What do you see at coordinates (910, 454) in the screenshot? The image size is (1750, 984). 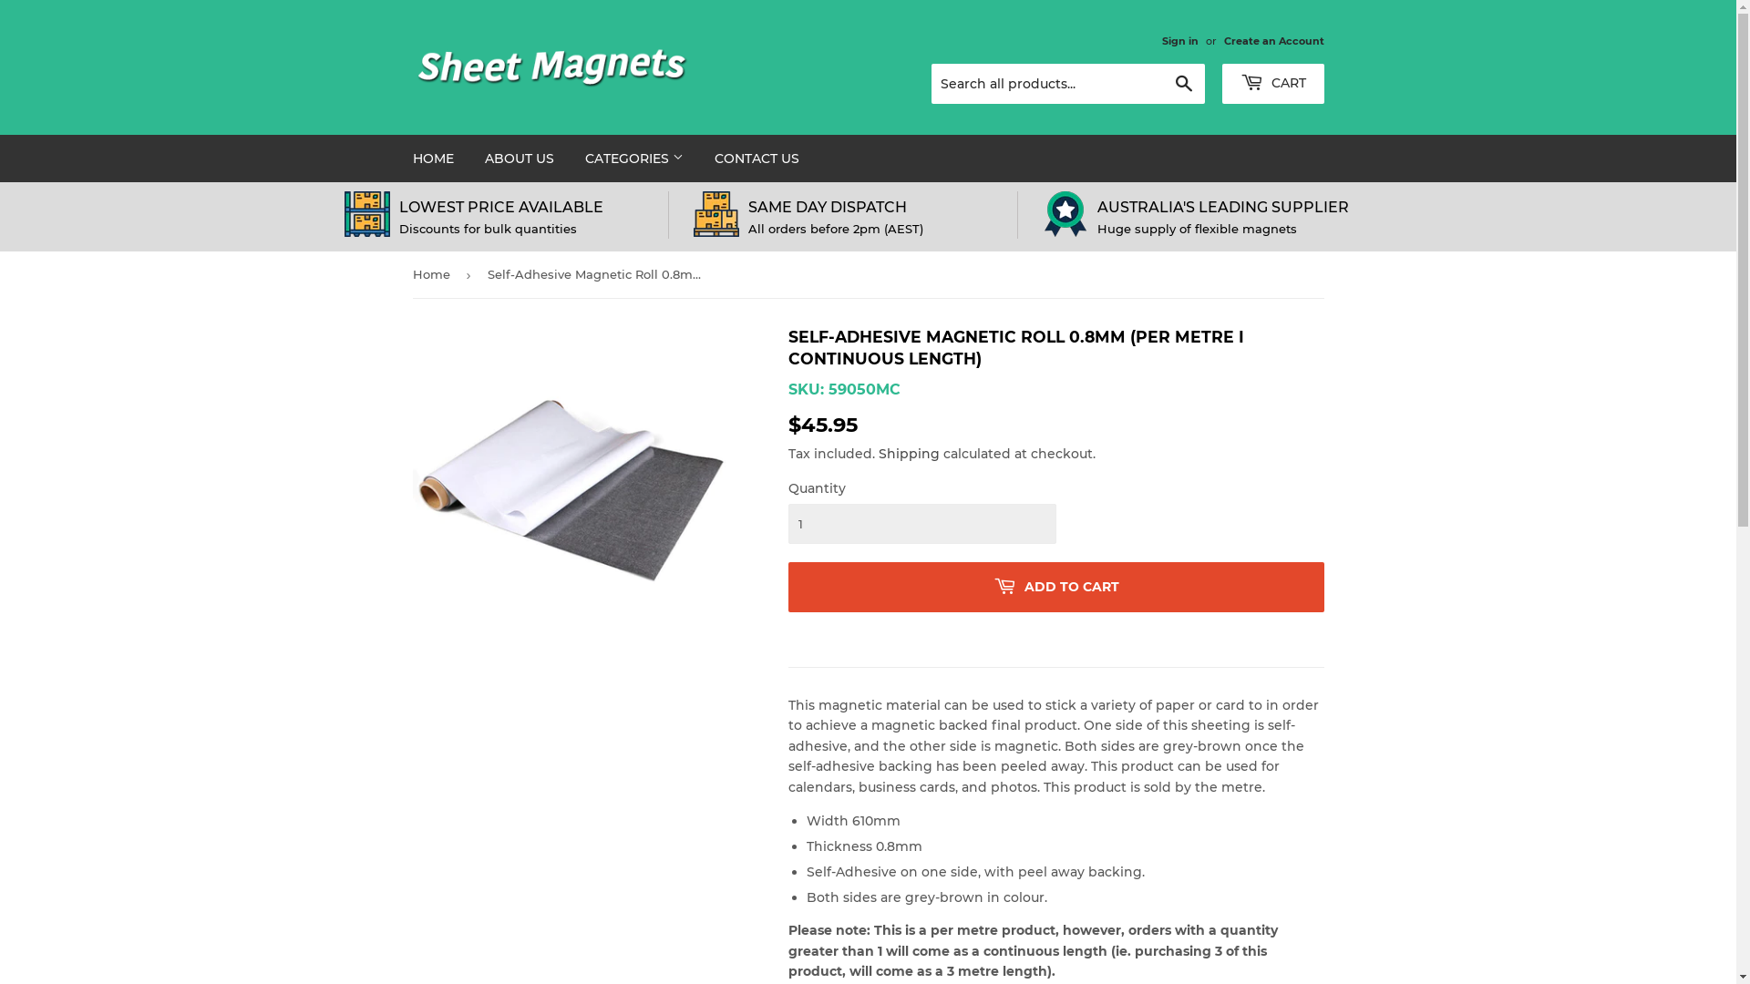 I see `Shipping` at bounding box center [910, 454].